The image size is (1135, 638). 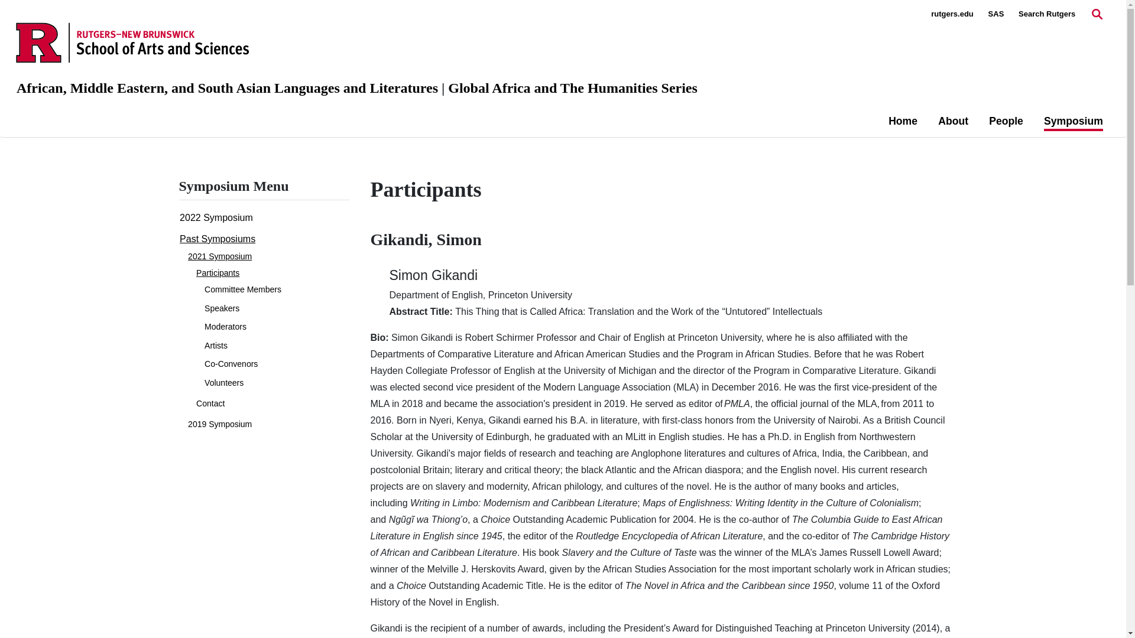 What do you see at coordinates (216, 217) in the screenshot?
I see `2022 Symposium` at bounding box center [216, 217].